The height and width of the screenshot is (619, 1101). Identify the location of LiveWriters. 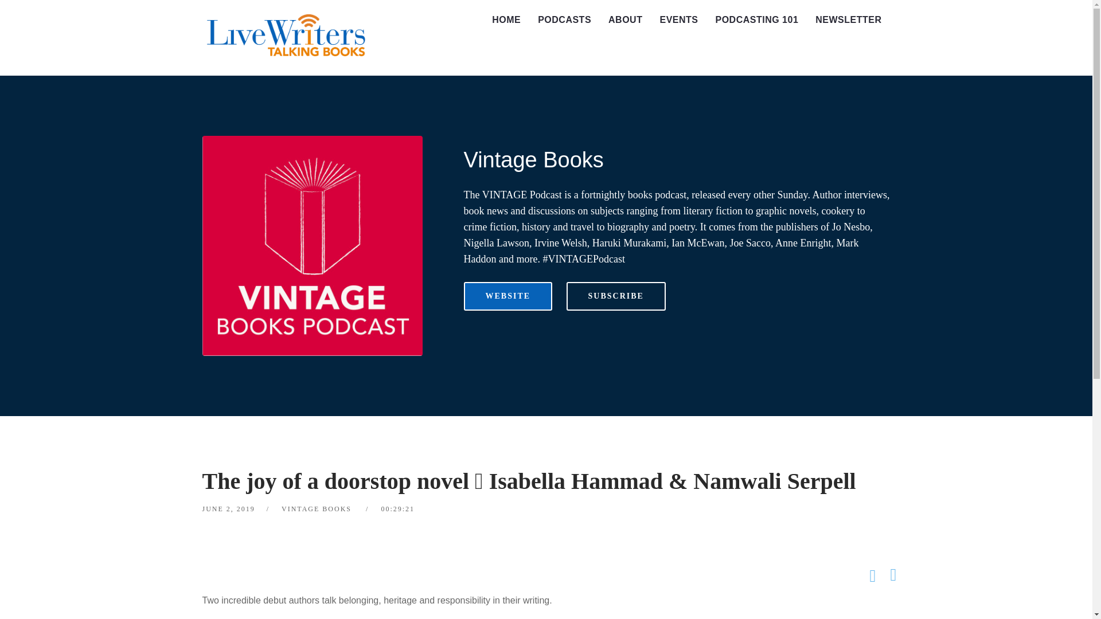
(288, 38).